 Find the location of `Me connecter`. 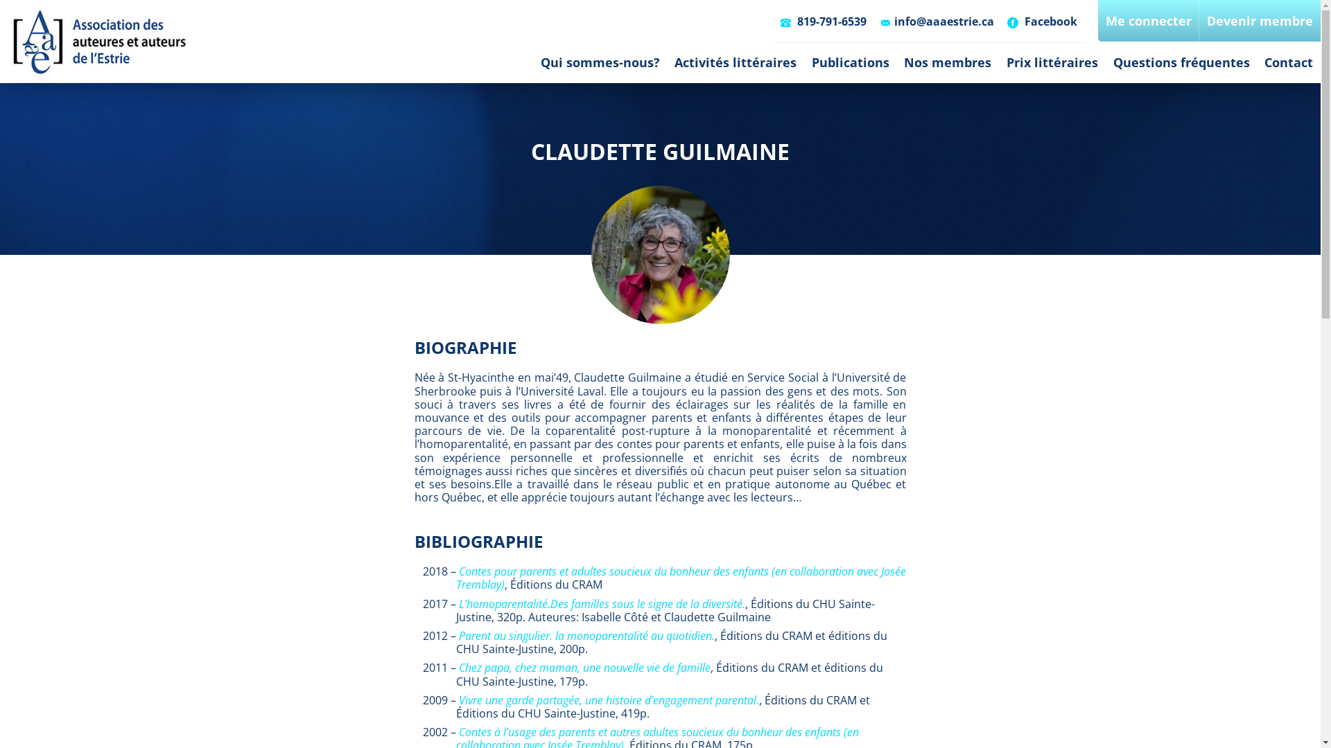

Me connecter is located at coordinates (1149, 21).